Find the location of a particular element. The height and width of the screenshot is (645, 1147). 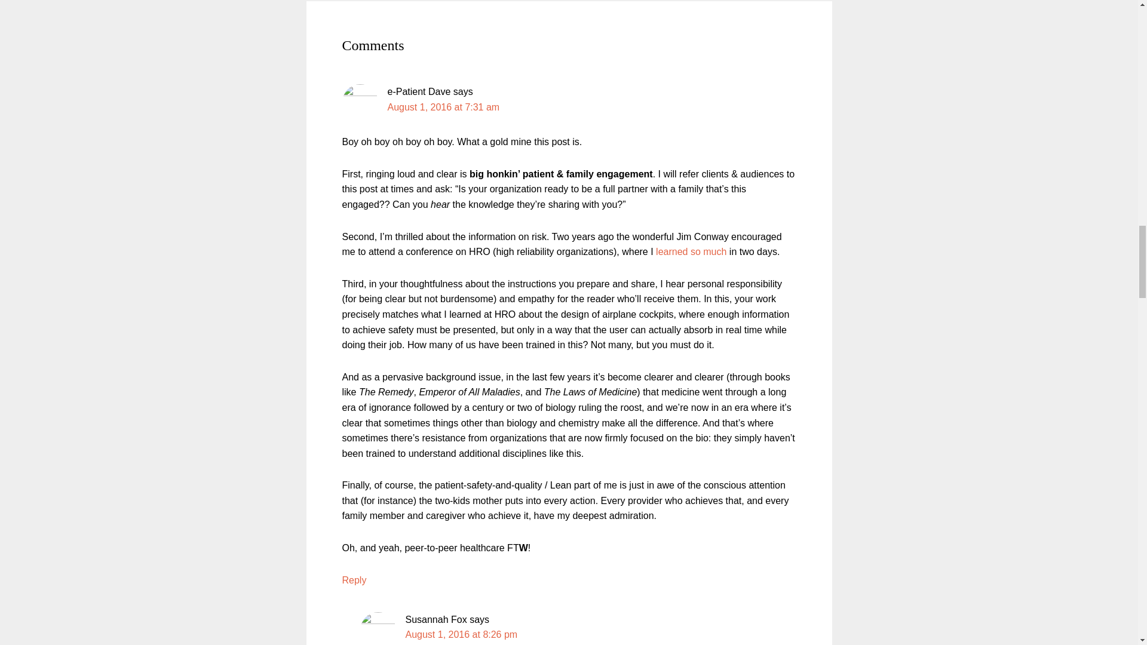

August 1, 2016 at 8:26 pm is located at coordinates (461, 634).